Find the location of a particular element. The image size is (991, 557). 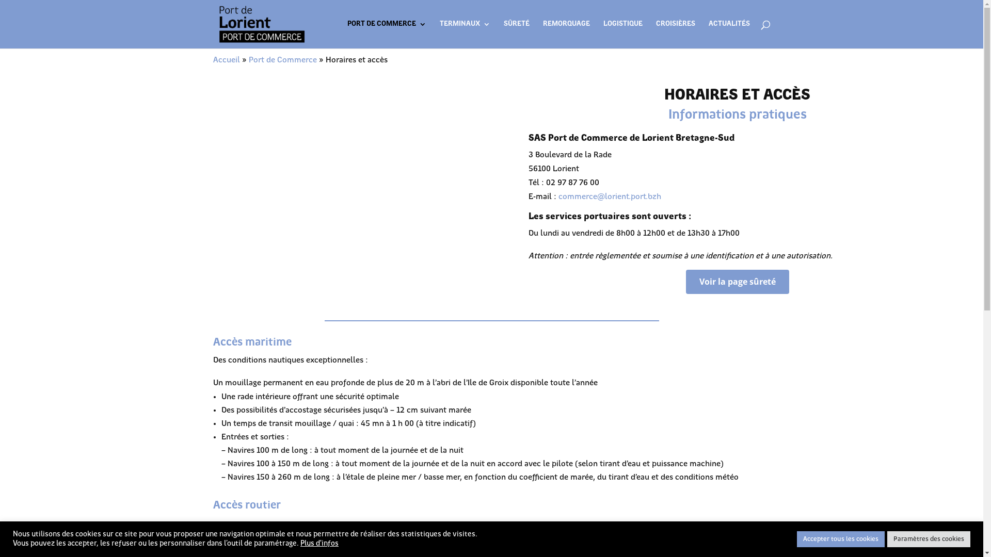

Accepter tous les cookies is located at coordinates (841, 539).